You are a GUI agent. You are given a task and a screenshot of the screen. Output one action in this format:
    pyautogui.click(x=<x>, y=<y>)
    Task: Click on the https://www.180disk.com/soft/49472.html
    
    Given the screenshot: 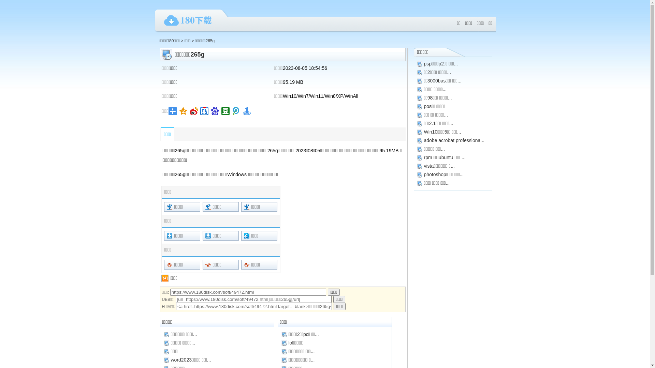 What is the action you would take?
    pyautogui.click(x=248, y=292)
    